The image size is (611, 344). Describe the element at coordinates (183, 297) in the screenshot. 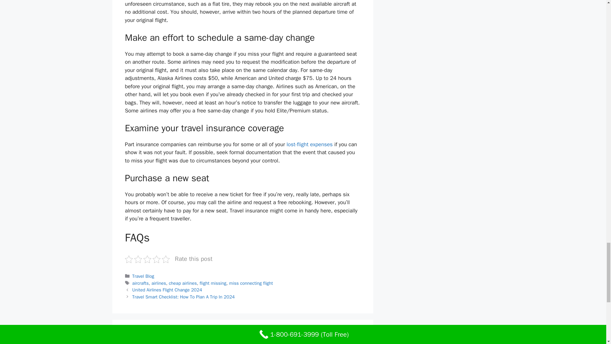

I see `Travel Smart Checklist: How To Plan A Trip In 2024` at that location.